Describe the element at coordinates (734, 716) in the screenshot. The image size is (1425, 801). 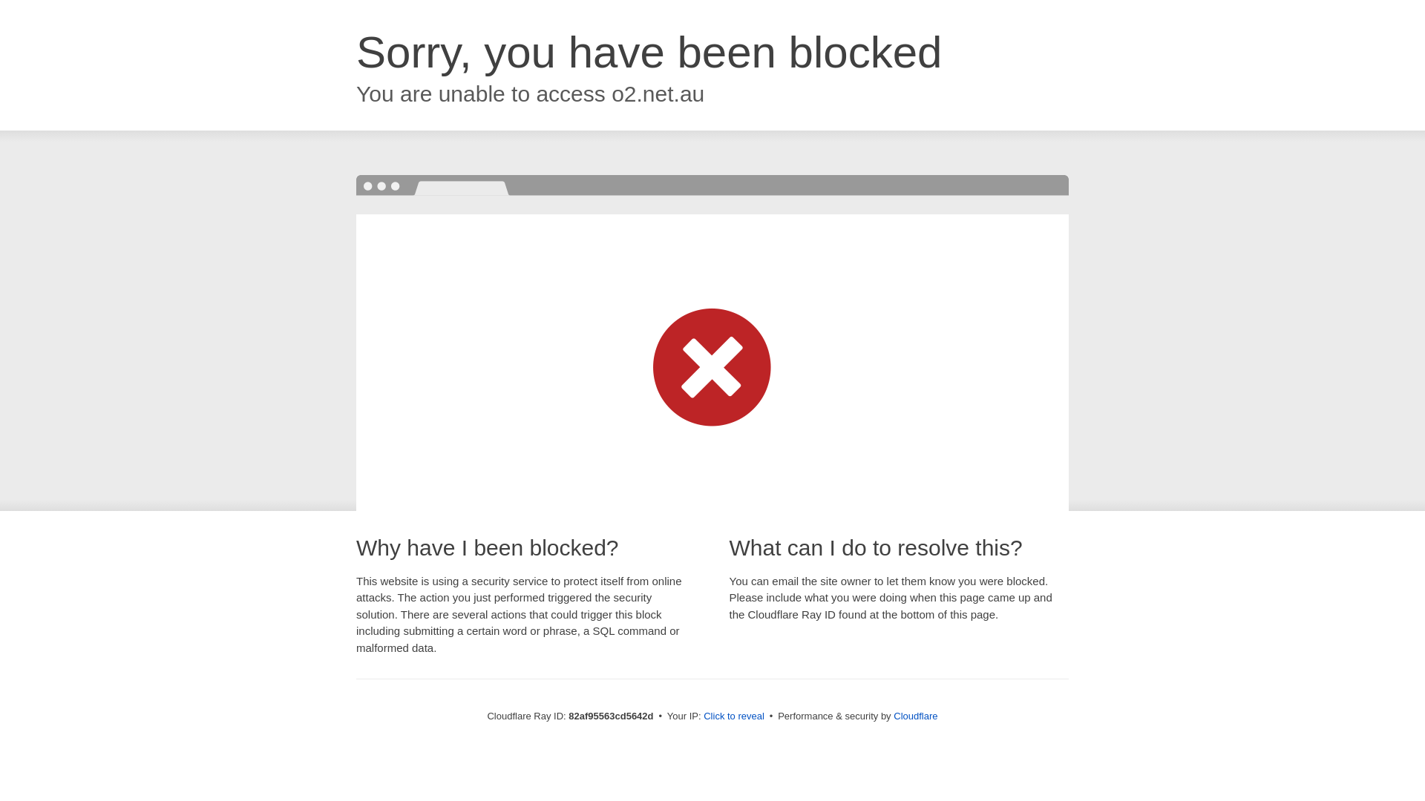
I see `Click to reveal` at that location.